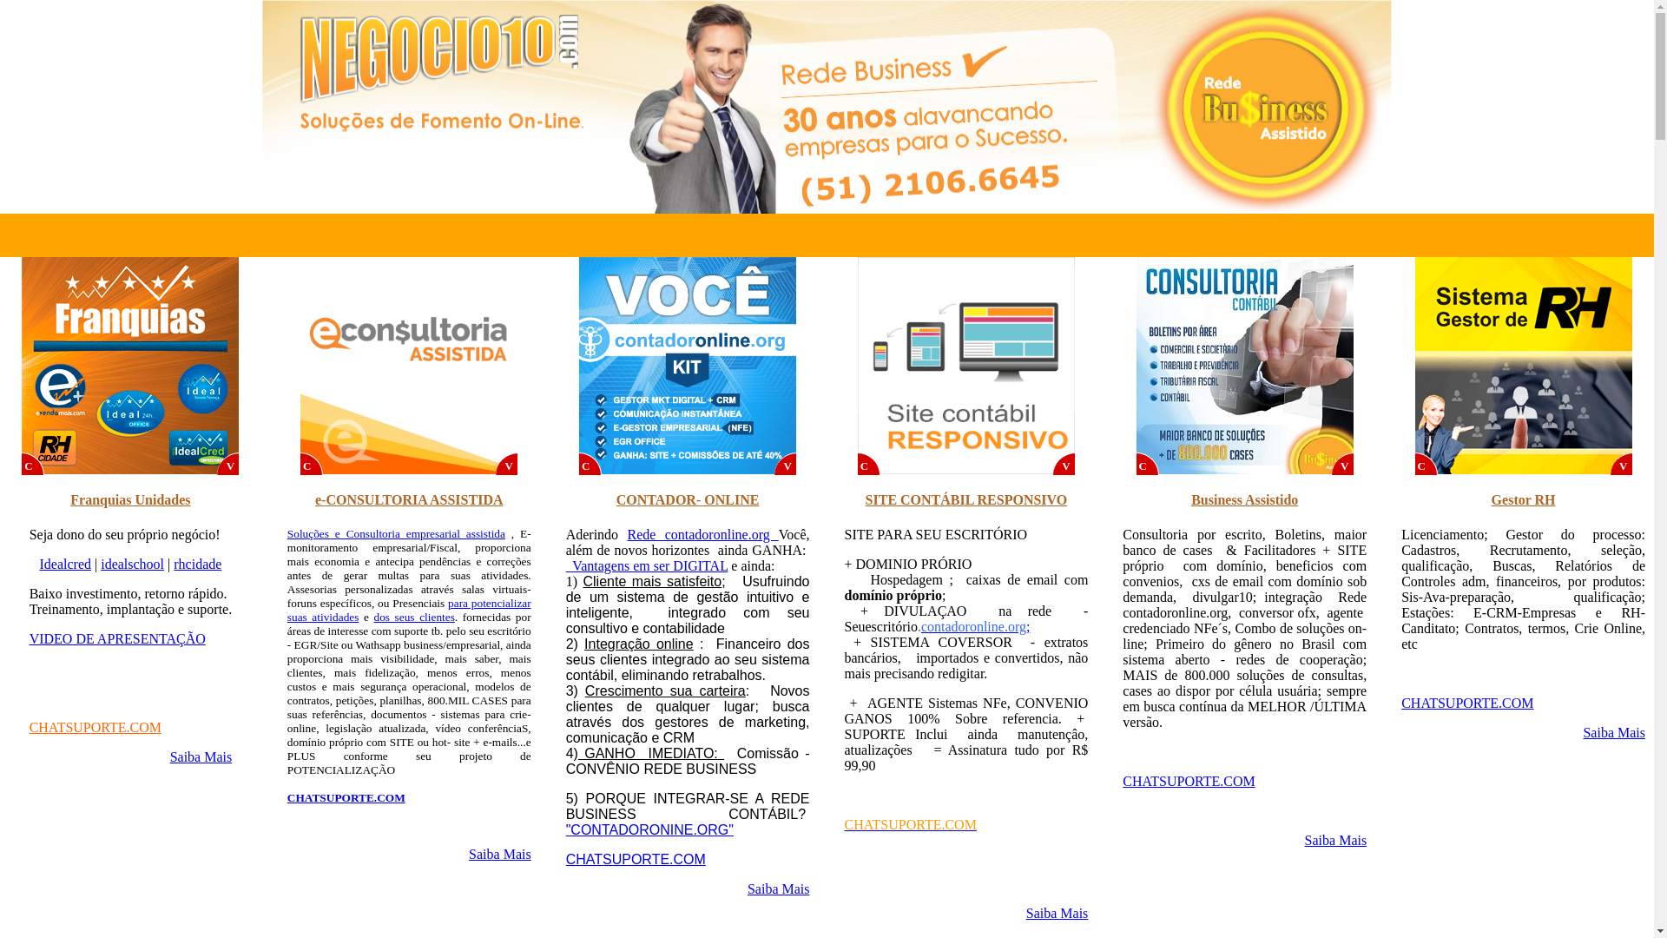 This screenshot has width=1667, height=938. Describe the element at coordinates (976, 627) in the screenshot. I see `contadoronline.org;` at that location.